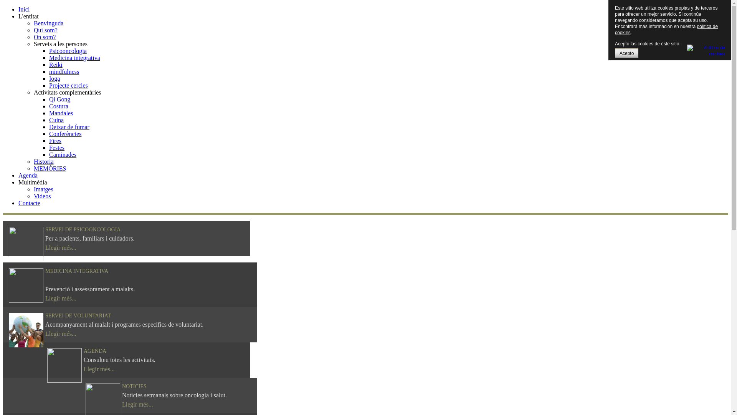 Image resolution: width=737 pixels, height=415 pixels. What do you see at coordinates (60, 99) in the screenshot?
I see `Qi Gong` at bounding box center [60, 99].